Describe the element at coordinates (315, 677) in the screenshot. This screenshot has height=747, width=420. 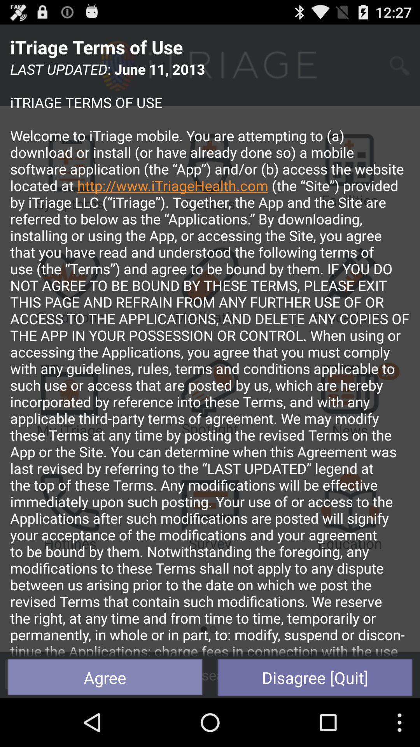
I see `flip until the disagree [quit] button` at that location.